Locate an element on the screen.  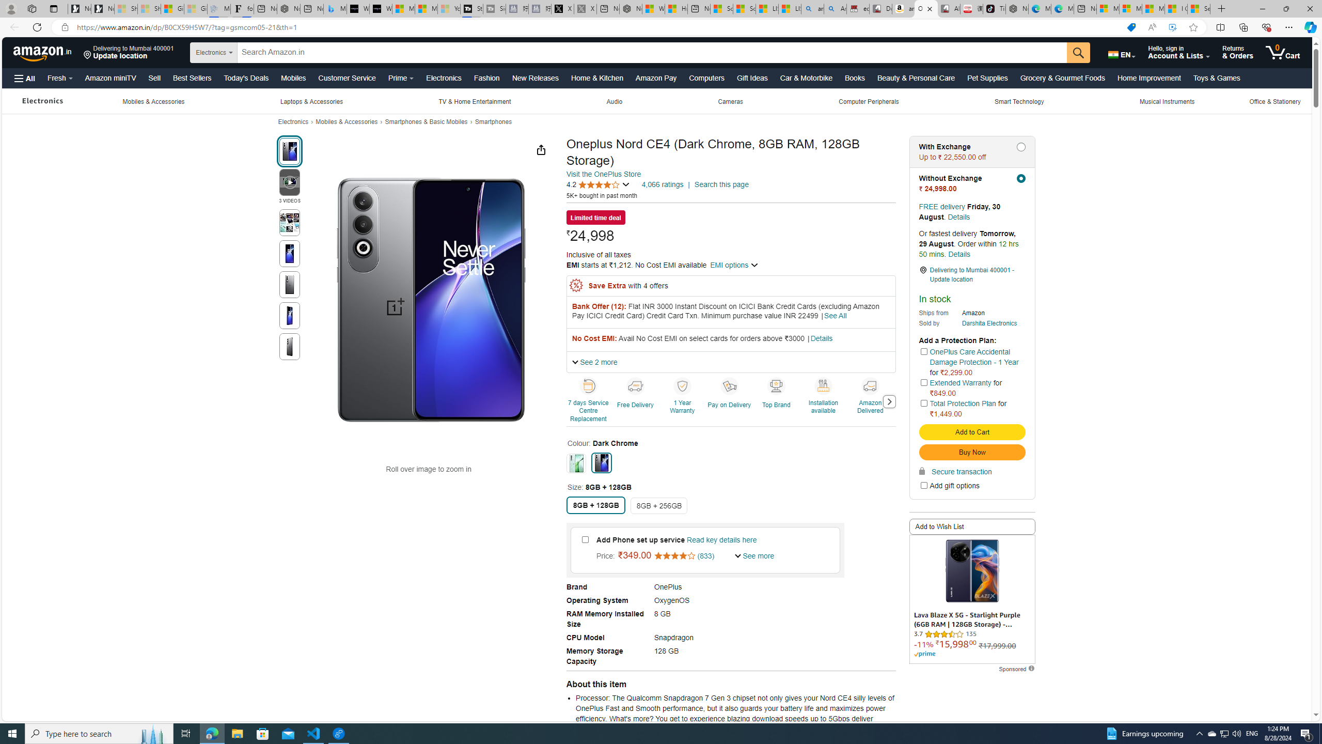
Delivering to Mumbai 400001 - Update location is located at coordinates (972, 275).